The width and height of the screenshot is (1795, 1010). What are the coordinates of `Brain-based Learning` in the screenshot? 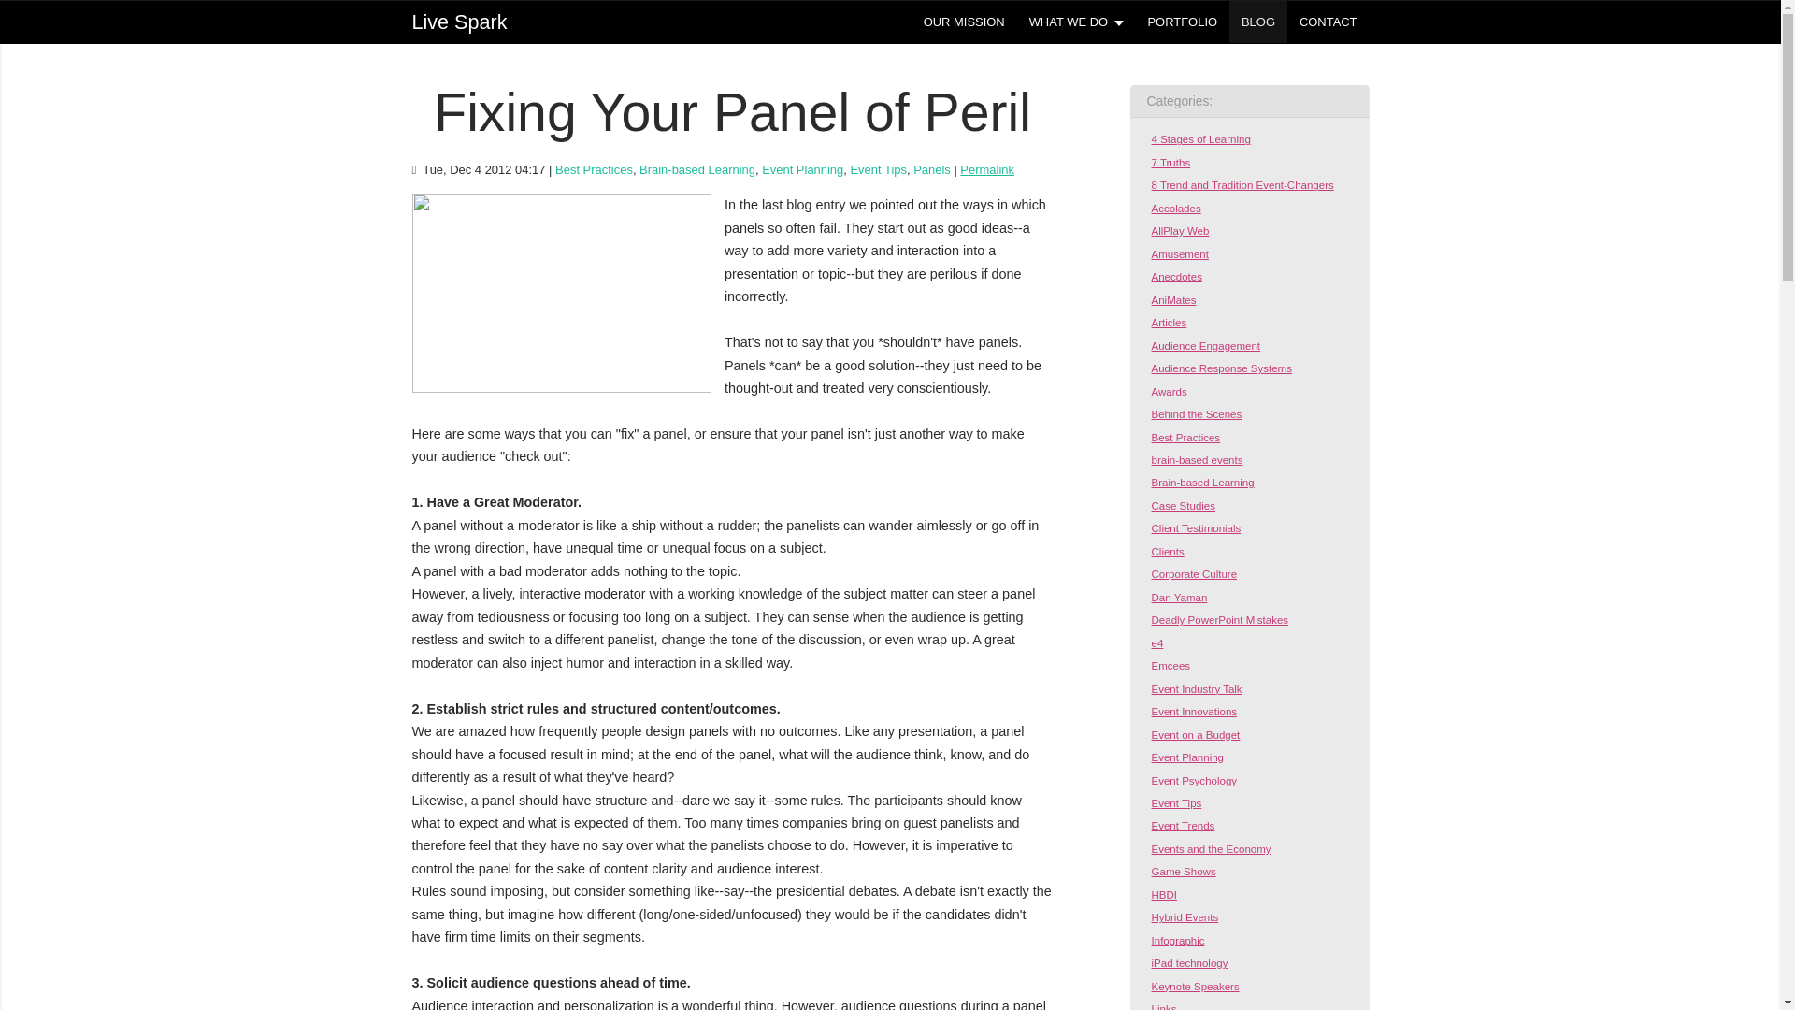 It's located at (697, 169).